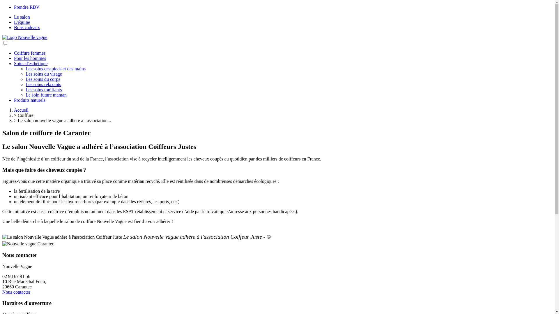  I want to click on Accueil, so click(21, 110).